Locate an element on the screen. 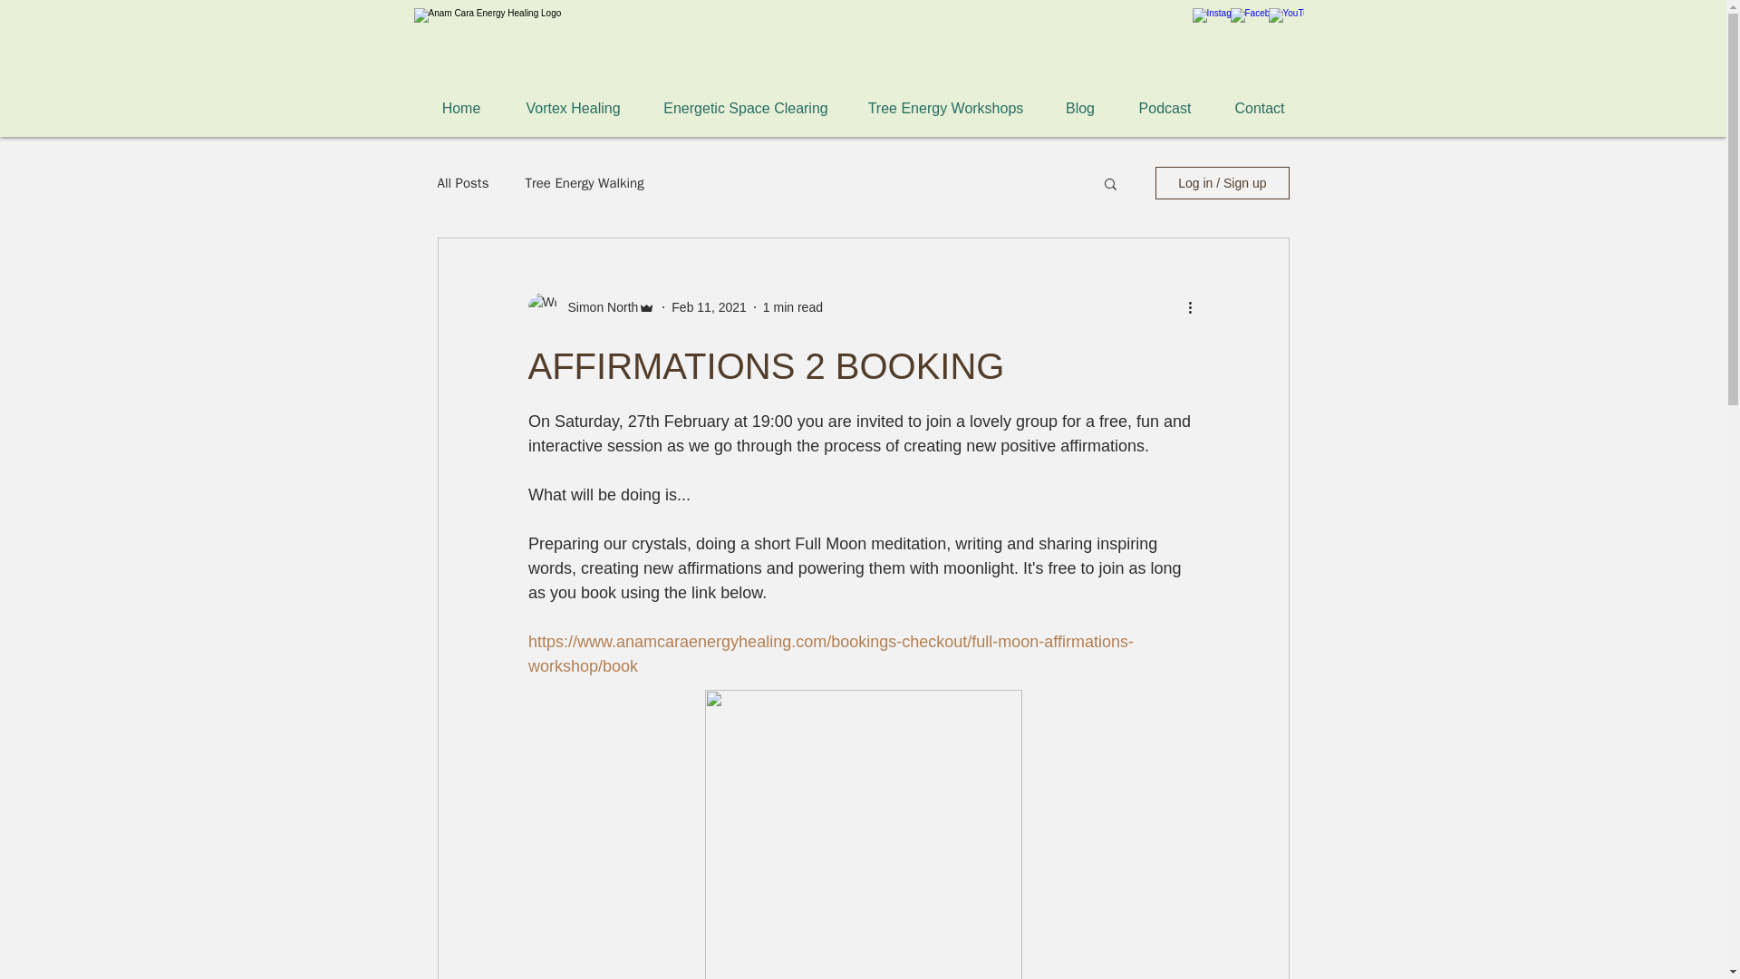 The height and width of the screenshot is (979, 1740). Feb 11, 2021 is located at coordinates (709, 306).